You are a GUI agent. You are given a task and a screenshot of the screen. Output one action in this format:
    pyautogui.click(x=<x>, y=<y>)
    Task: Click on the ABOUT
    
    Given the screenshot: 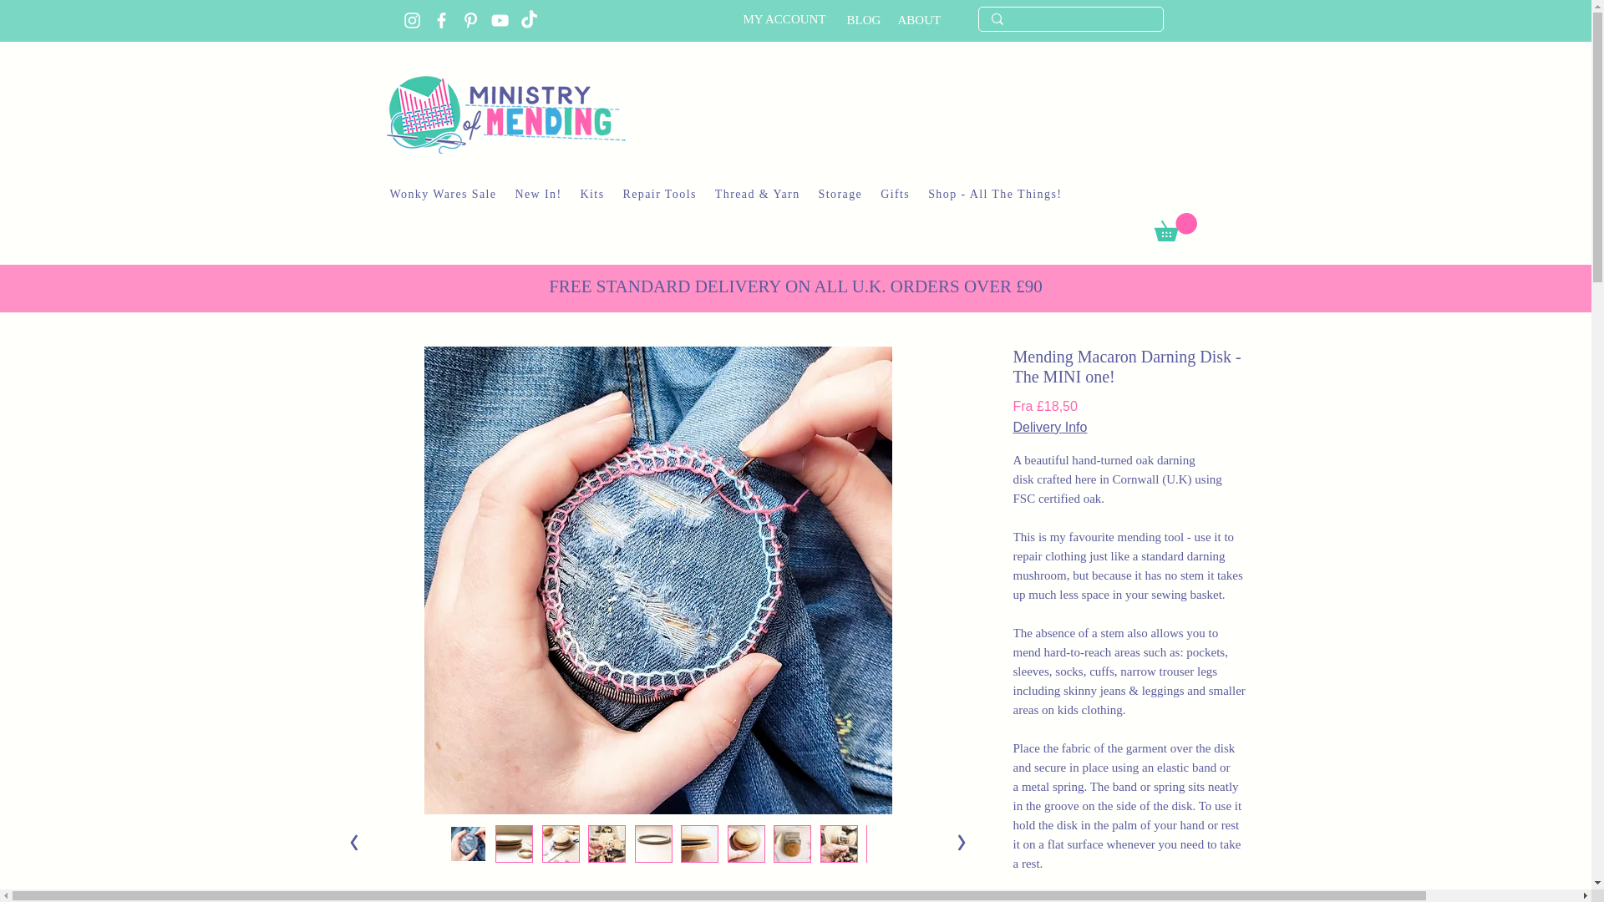 What is the action you would take?
    pyautogui.click(x=918, y=20)
    